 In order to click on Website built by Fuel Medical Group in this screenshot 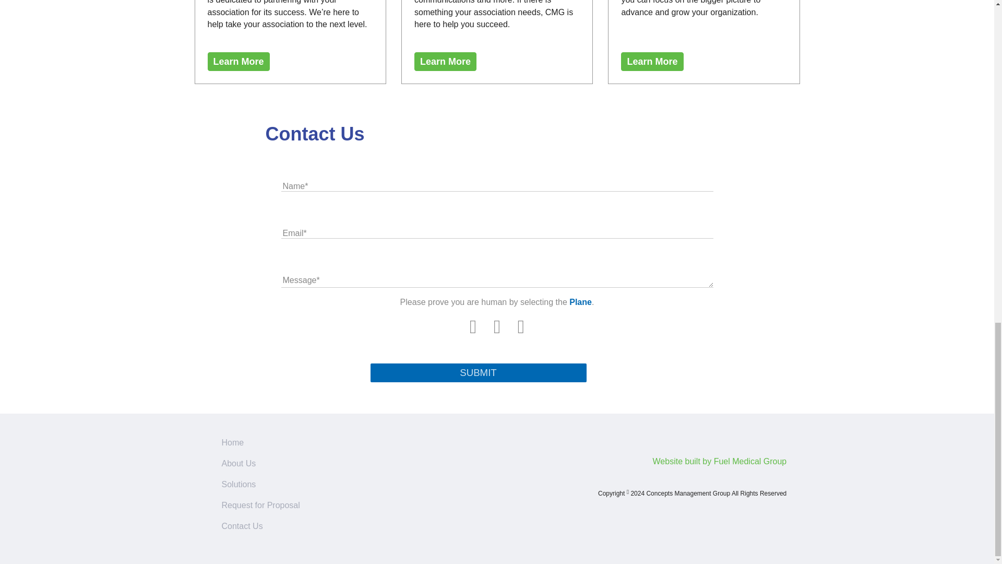, I will do `click(720, 461)`.